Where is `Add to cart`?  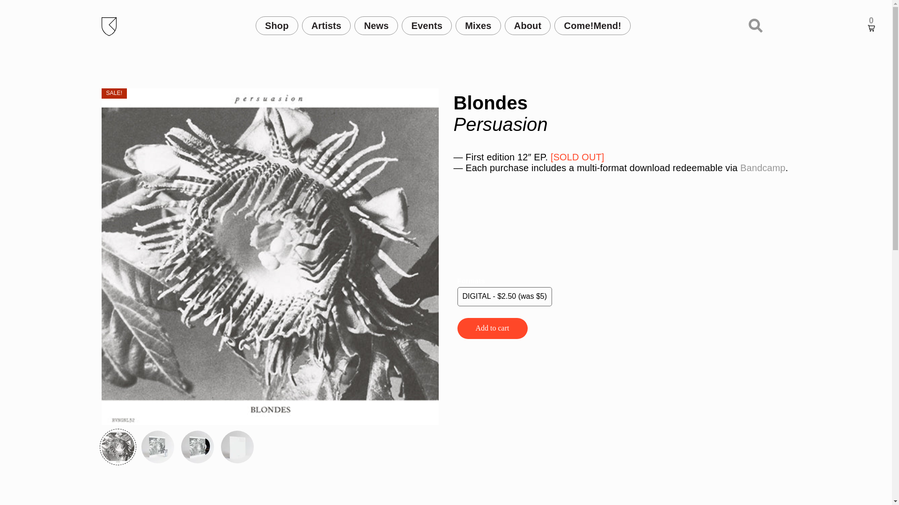 Add to cart is located at coordinates (492, 328).